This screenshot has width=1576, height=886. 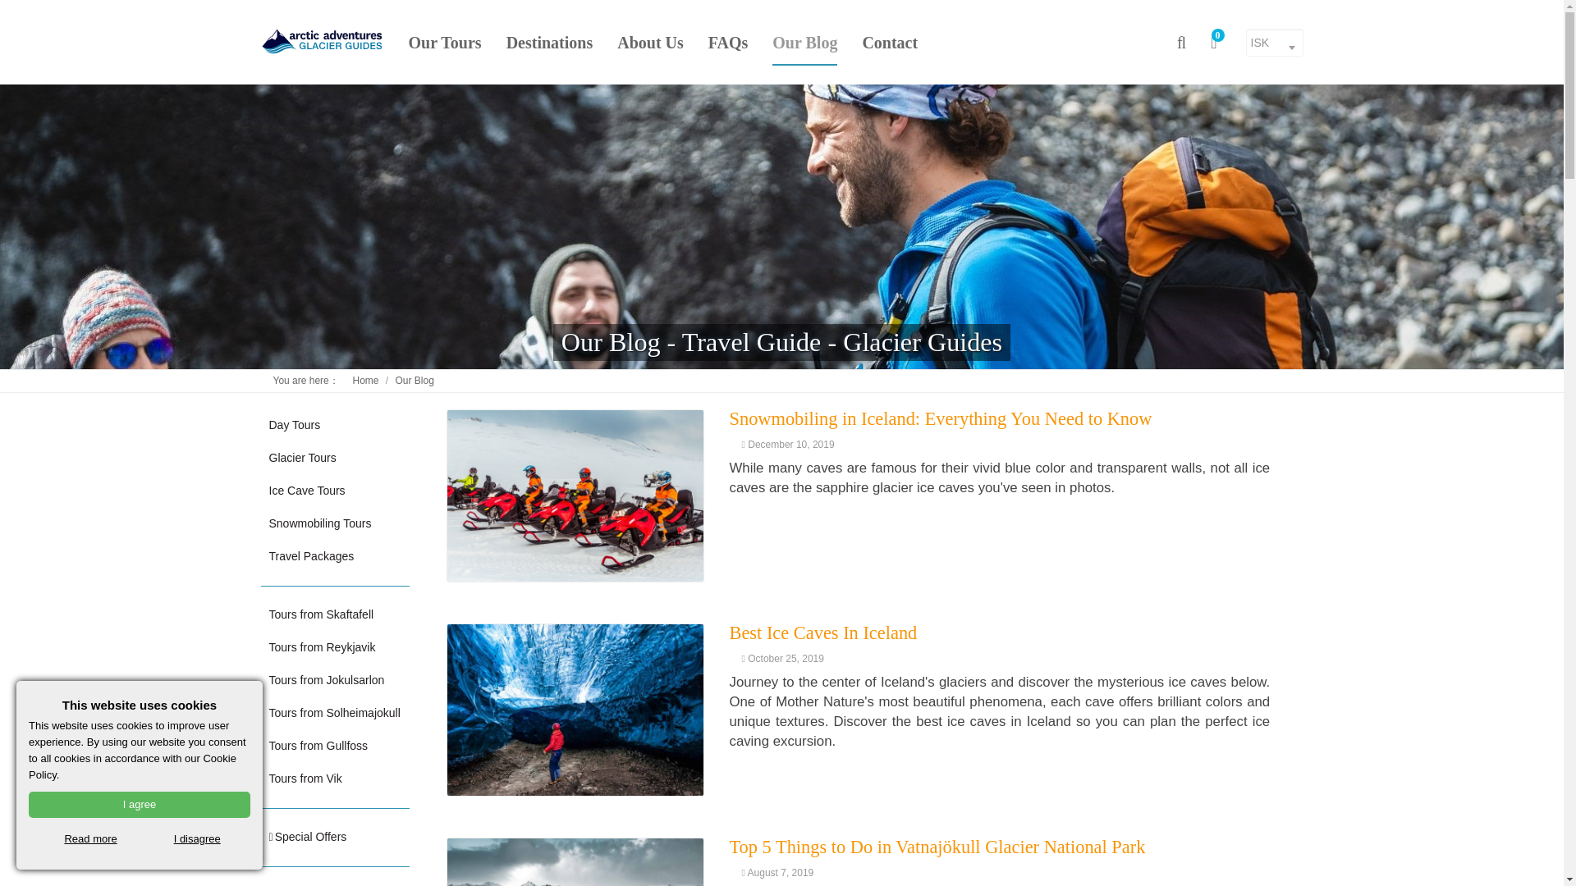 I want to click on Home, so click(x=364, y=380).